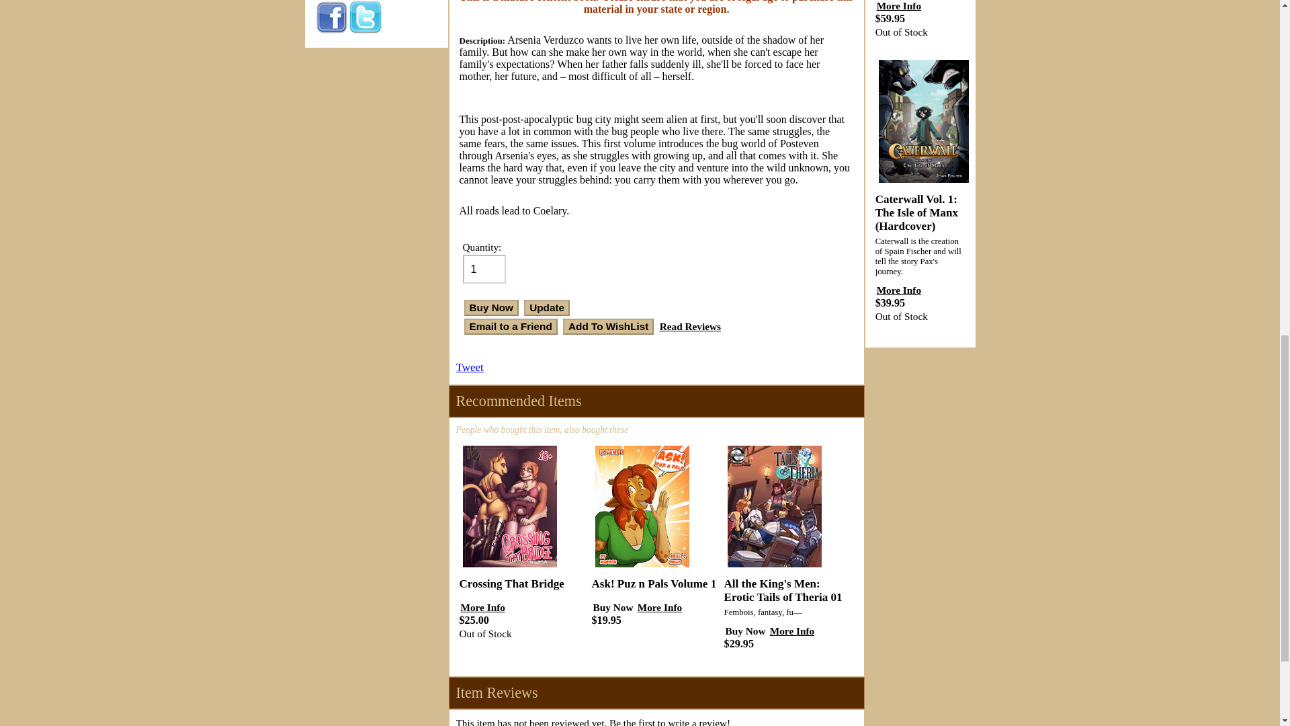 The image size is (1290, 726). What do you see at coordinates (365, 30) in the screenshot?
I see `Twitter` at bounding box center [365, 30].